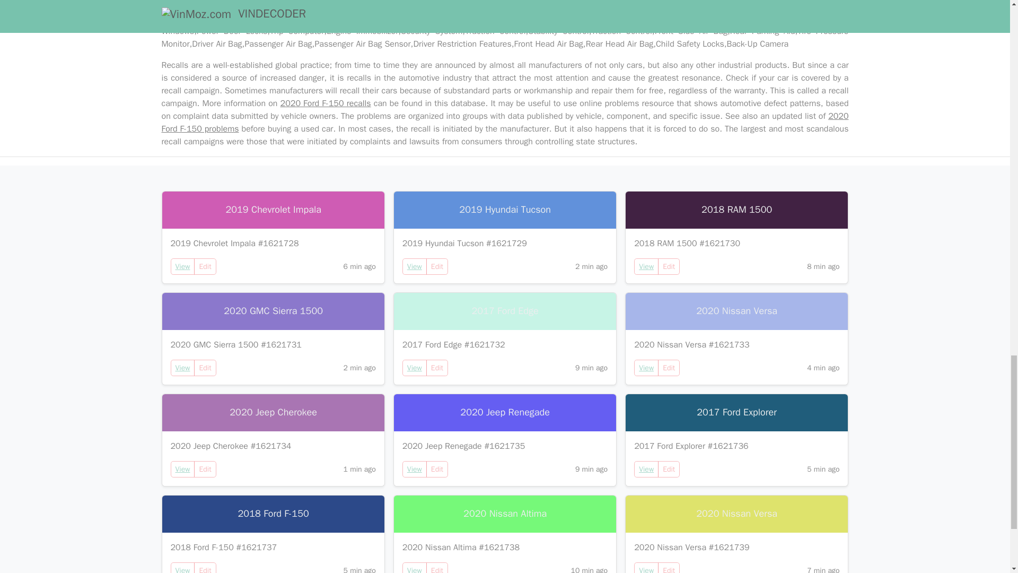 This screenshot has height=573, width=1018. What do you see at coordinates (273, 311) in the screenshot?
I see `2020 GMC Sierra 1500` at bounding box center [273, 311].